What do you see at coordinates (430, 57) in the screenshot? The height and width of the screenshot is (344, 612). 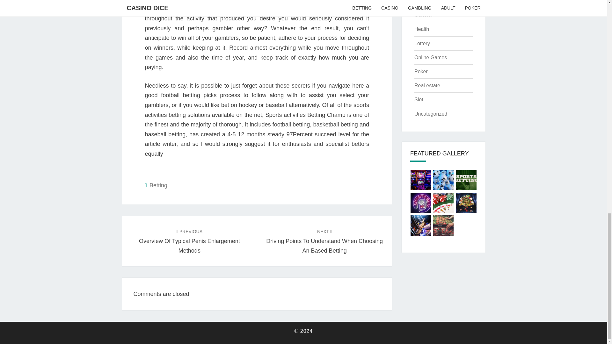 I see `Online Games` at bounding box center [430, 57].